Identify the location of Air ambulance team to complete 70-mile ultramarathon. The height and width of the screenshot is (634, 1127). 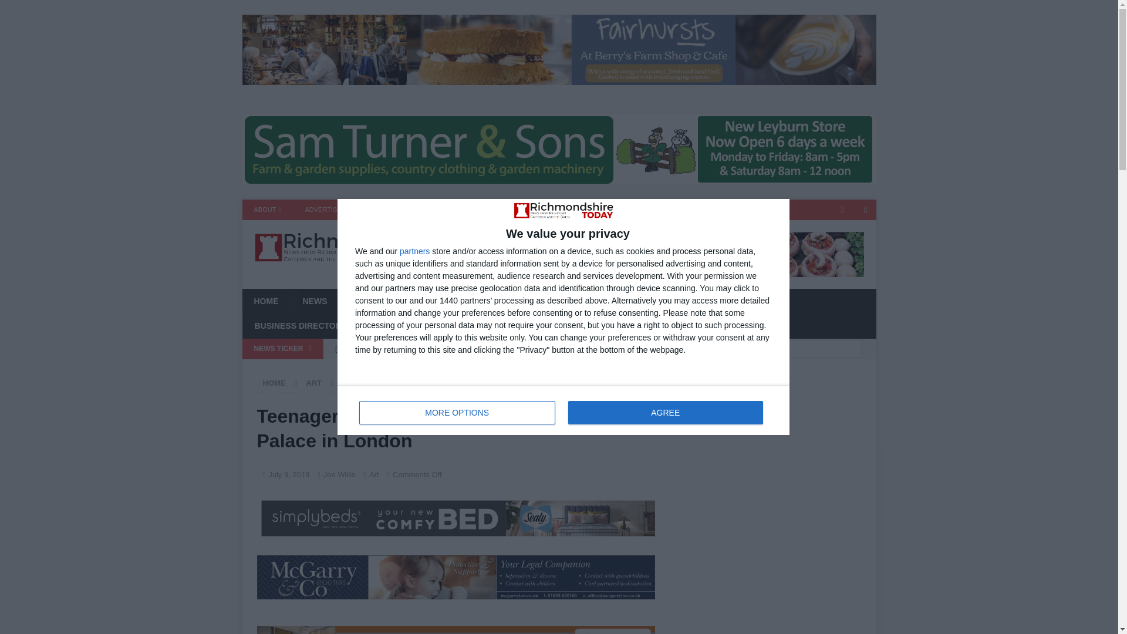
(491, 349).